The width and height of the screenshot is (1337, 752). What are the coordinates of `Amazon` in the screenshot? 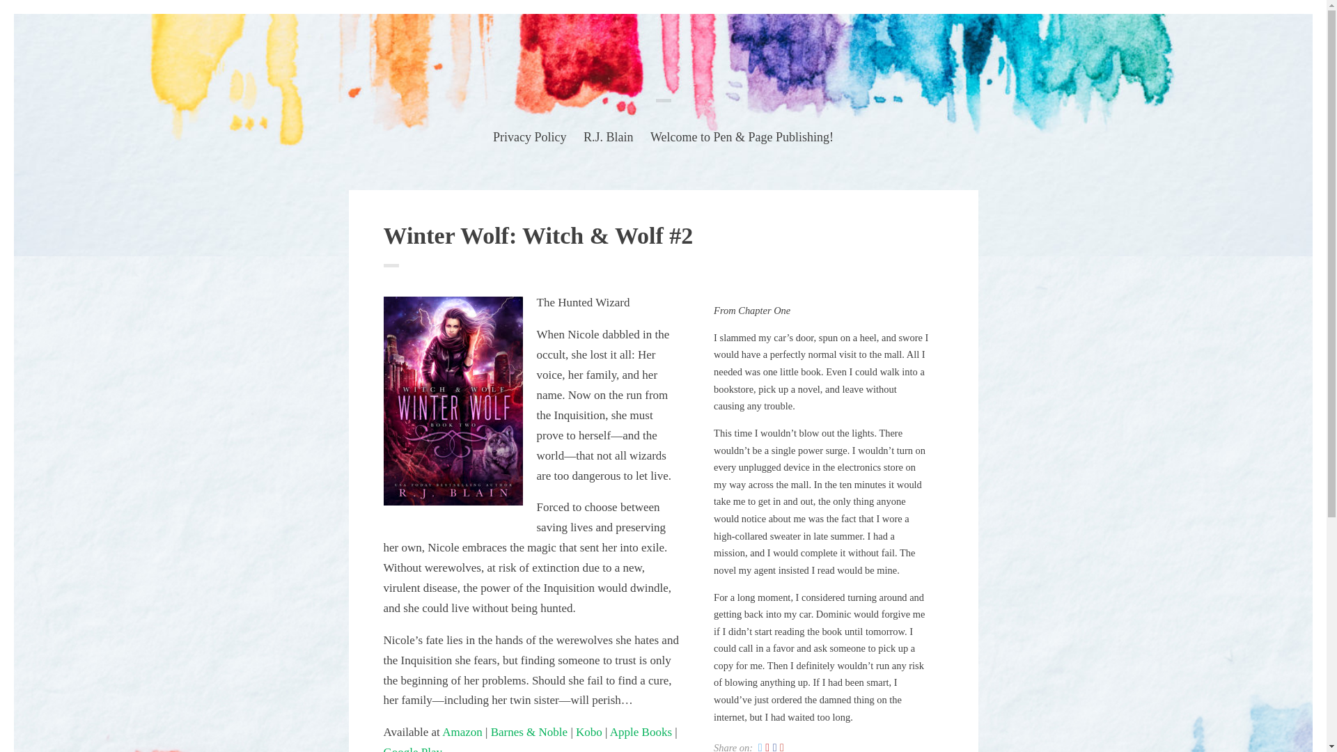 It's located at (462, 732).